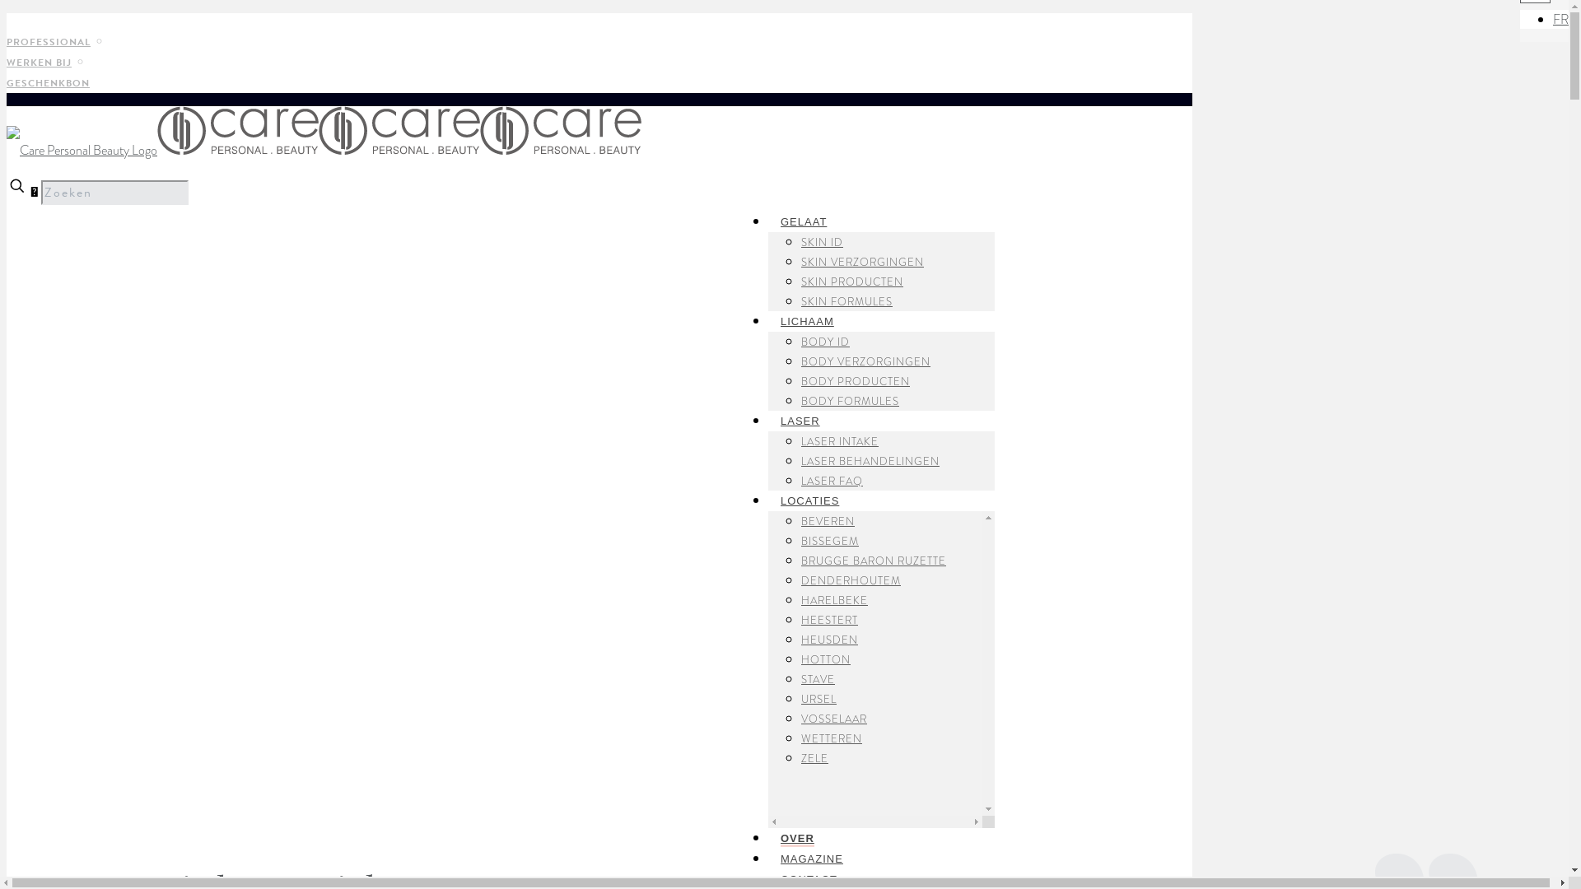 This screenshot has height=889, width=1581. I want to click on HEESTERT, so click(829, 621).